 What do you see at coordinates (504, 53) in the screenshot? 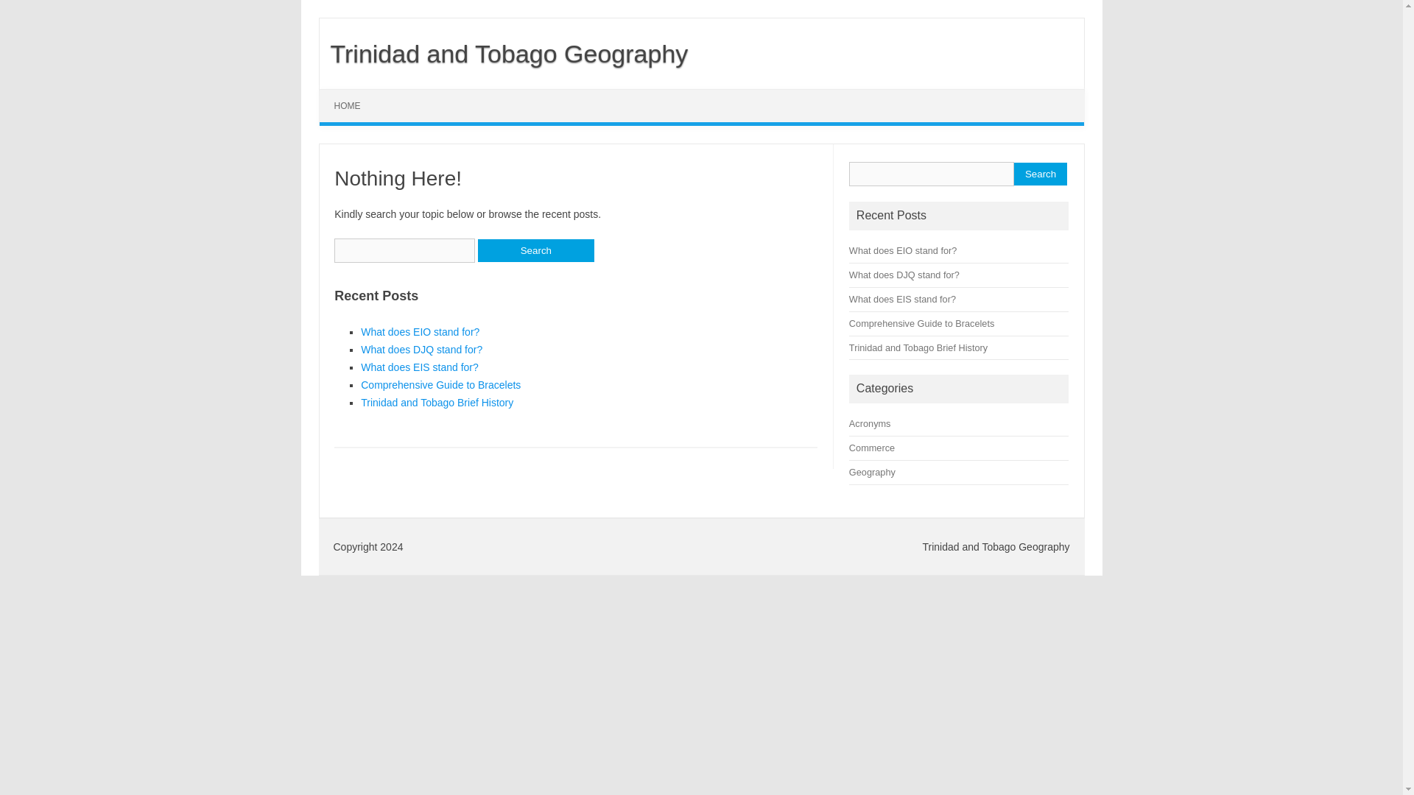
I see `Trinidad and Tobago Geography` at bounding box center [504, 53].